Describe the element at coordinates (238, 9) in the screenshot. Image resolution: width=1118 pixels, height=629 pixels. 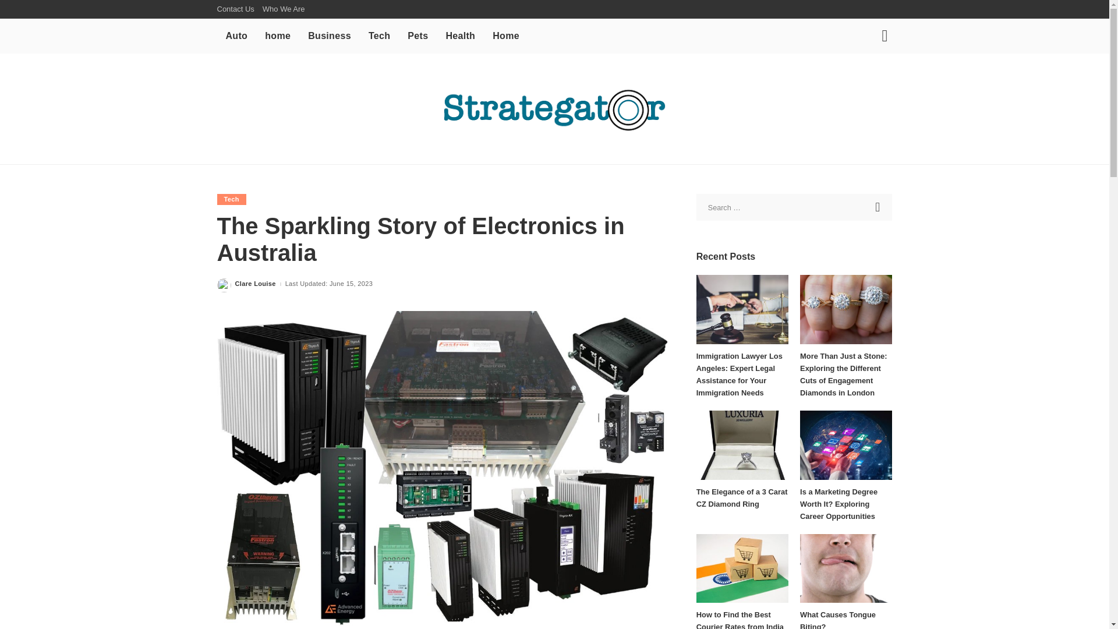
I see `Contact Us` at that location.